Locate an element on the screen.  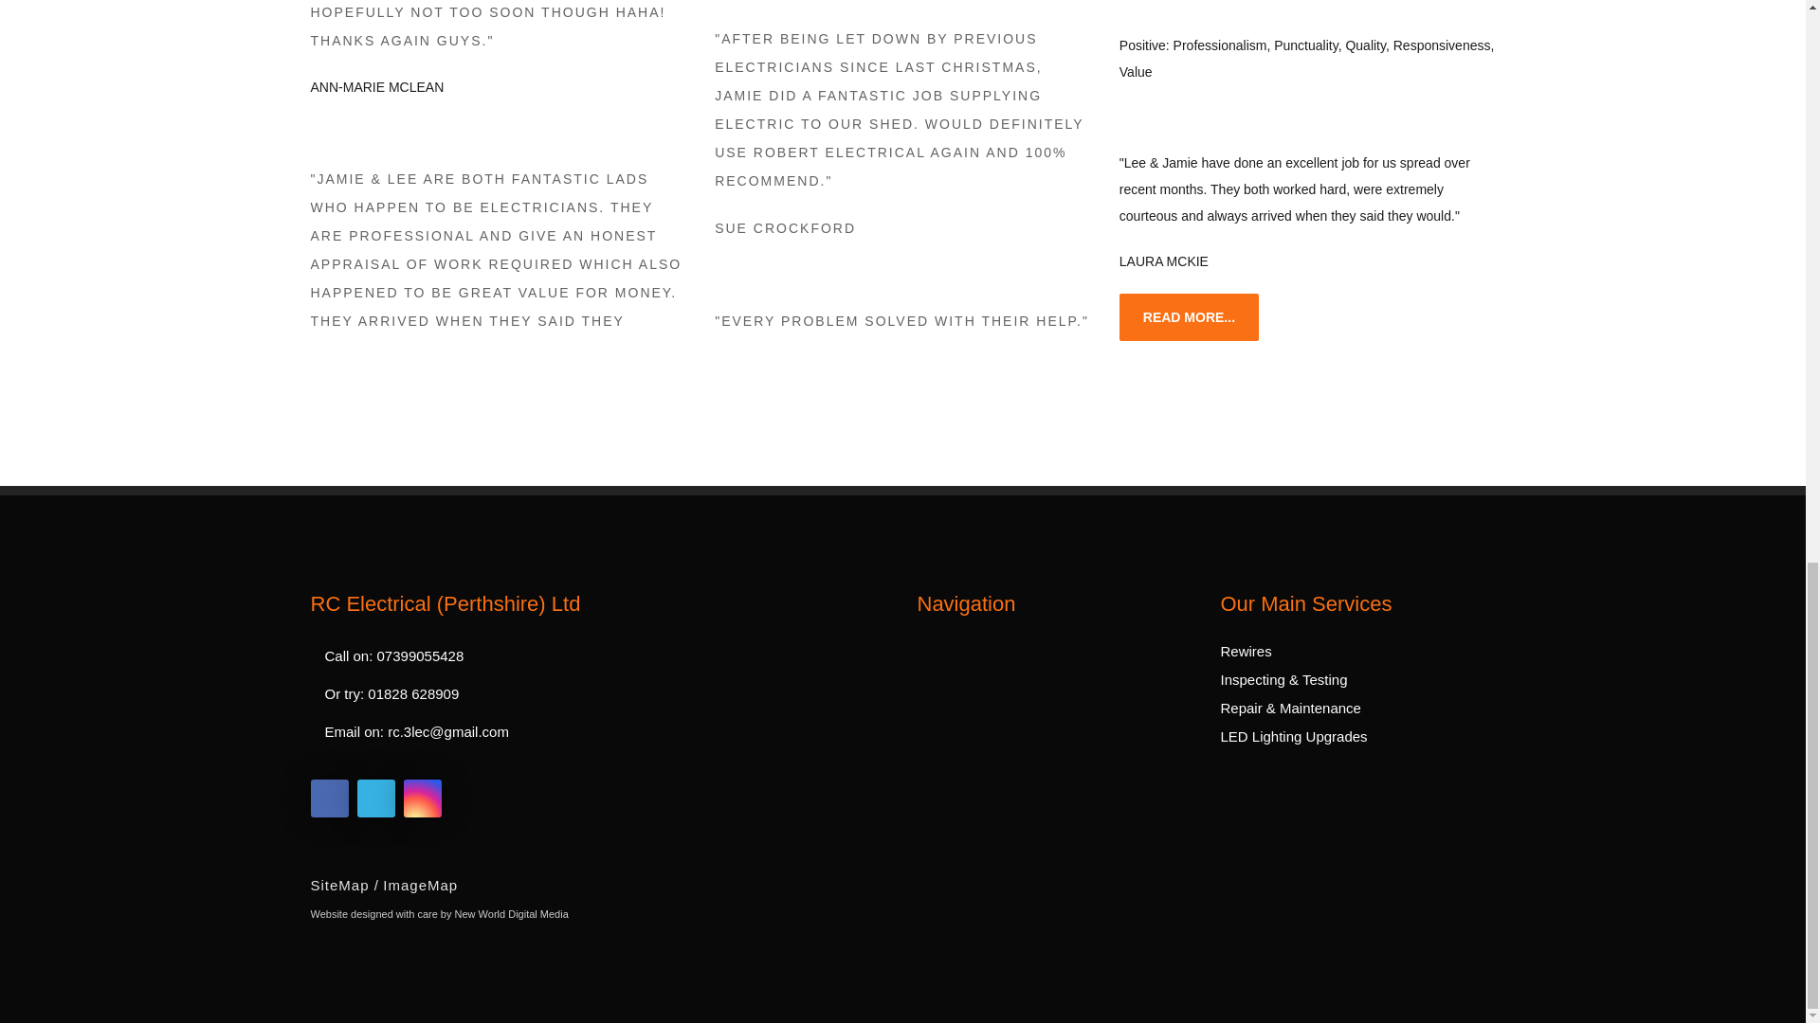
SiteMap is located at coordinates (345, 886).